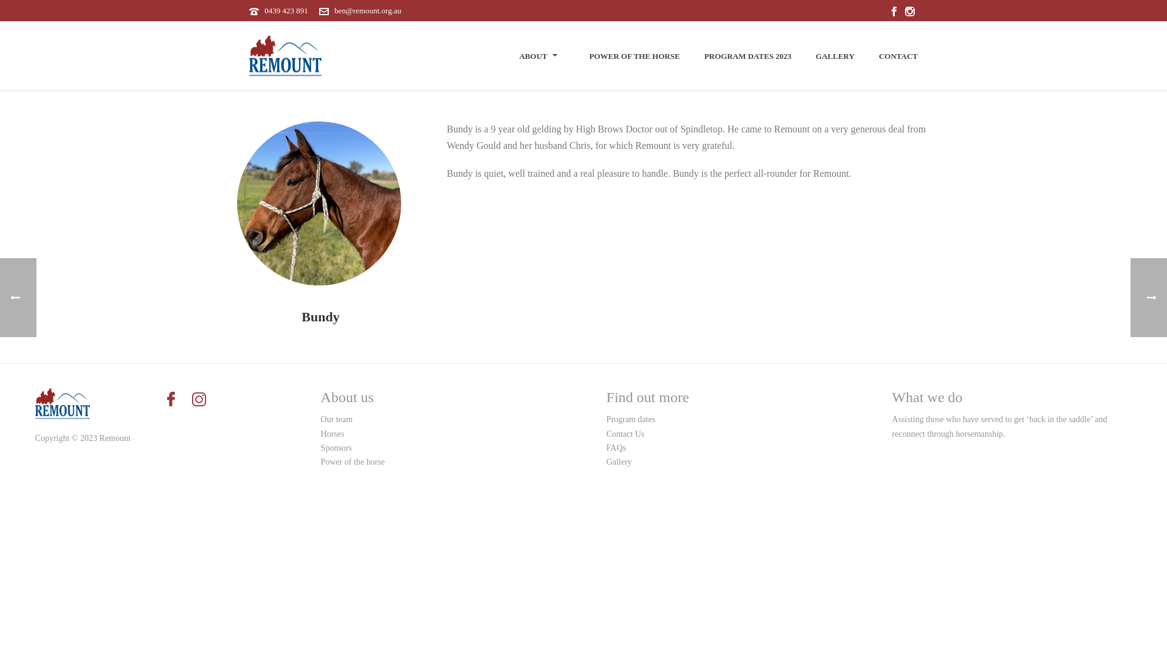 This screenshot has width=1167, height=656. I want to click on ABOUT, so click(542, 56).